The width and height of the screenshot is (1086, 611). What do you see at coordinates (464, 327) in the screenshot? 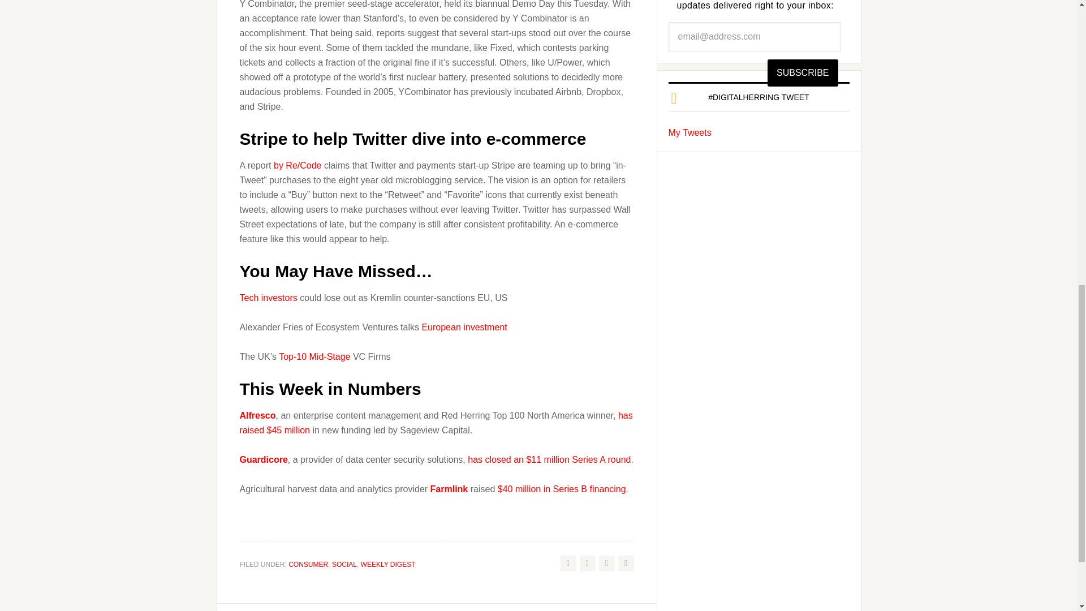
I see `European investment` at bounding box center [464, 327].